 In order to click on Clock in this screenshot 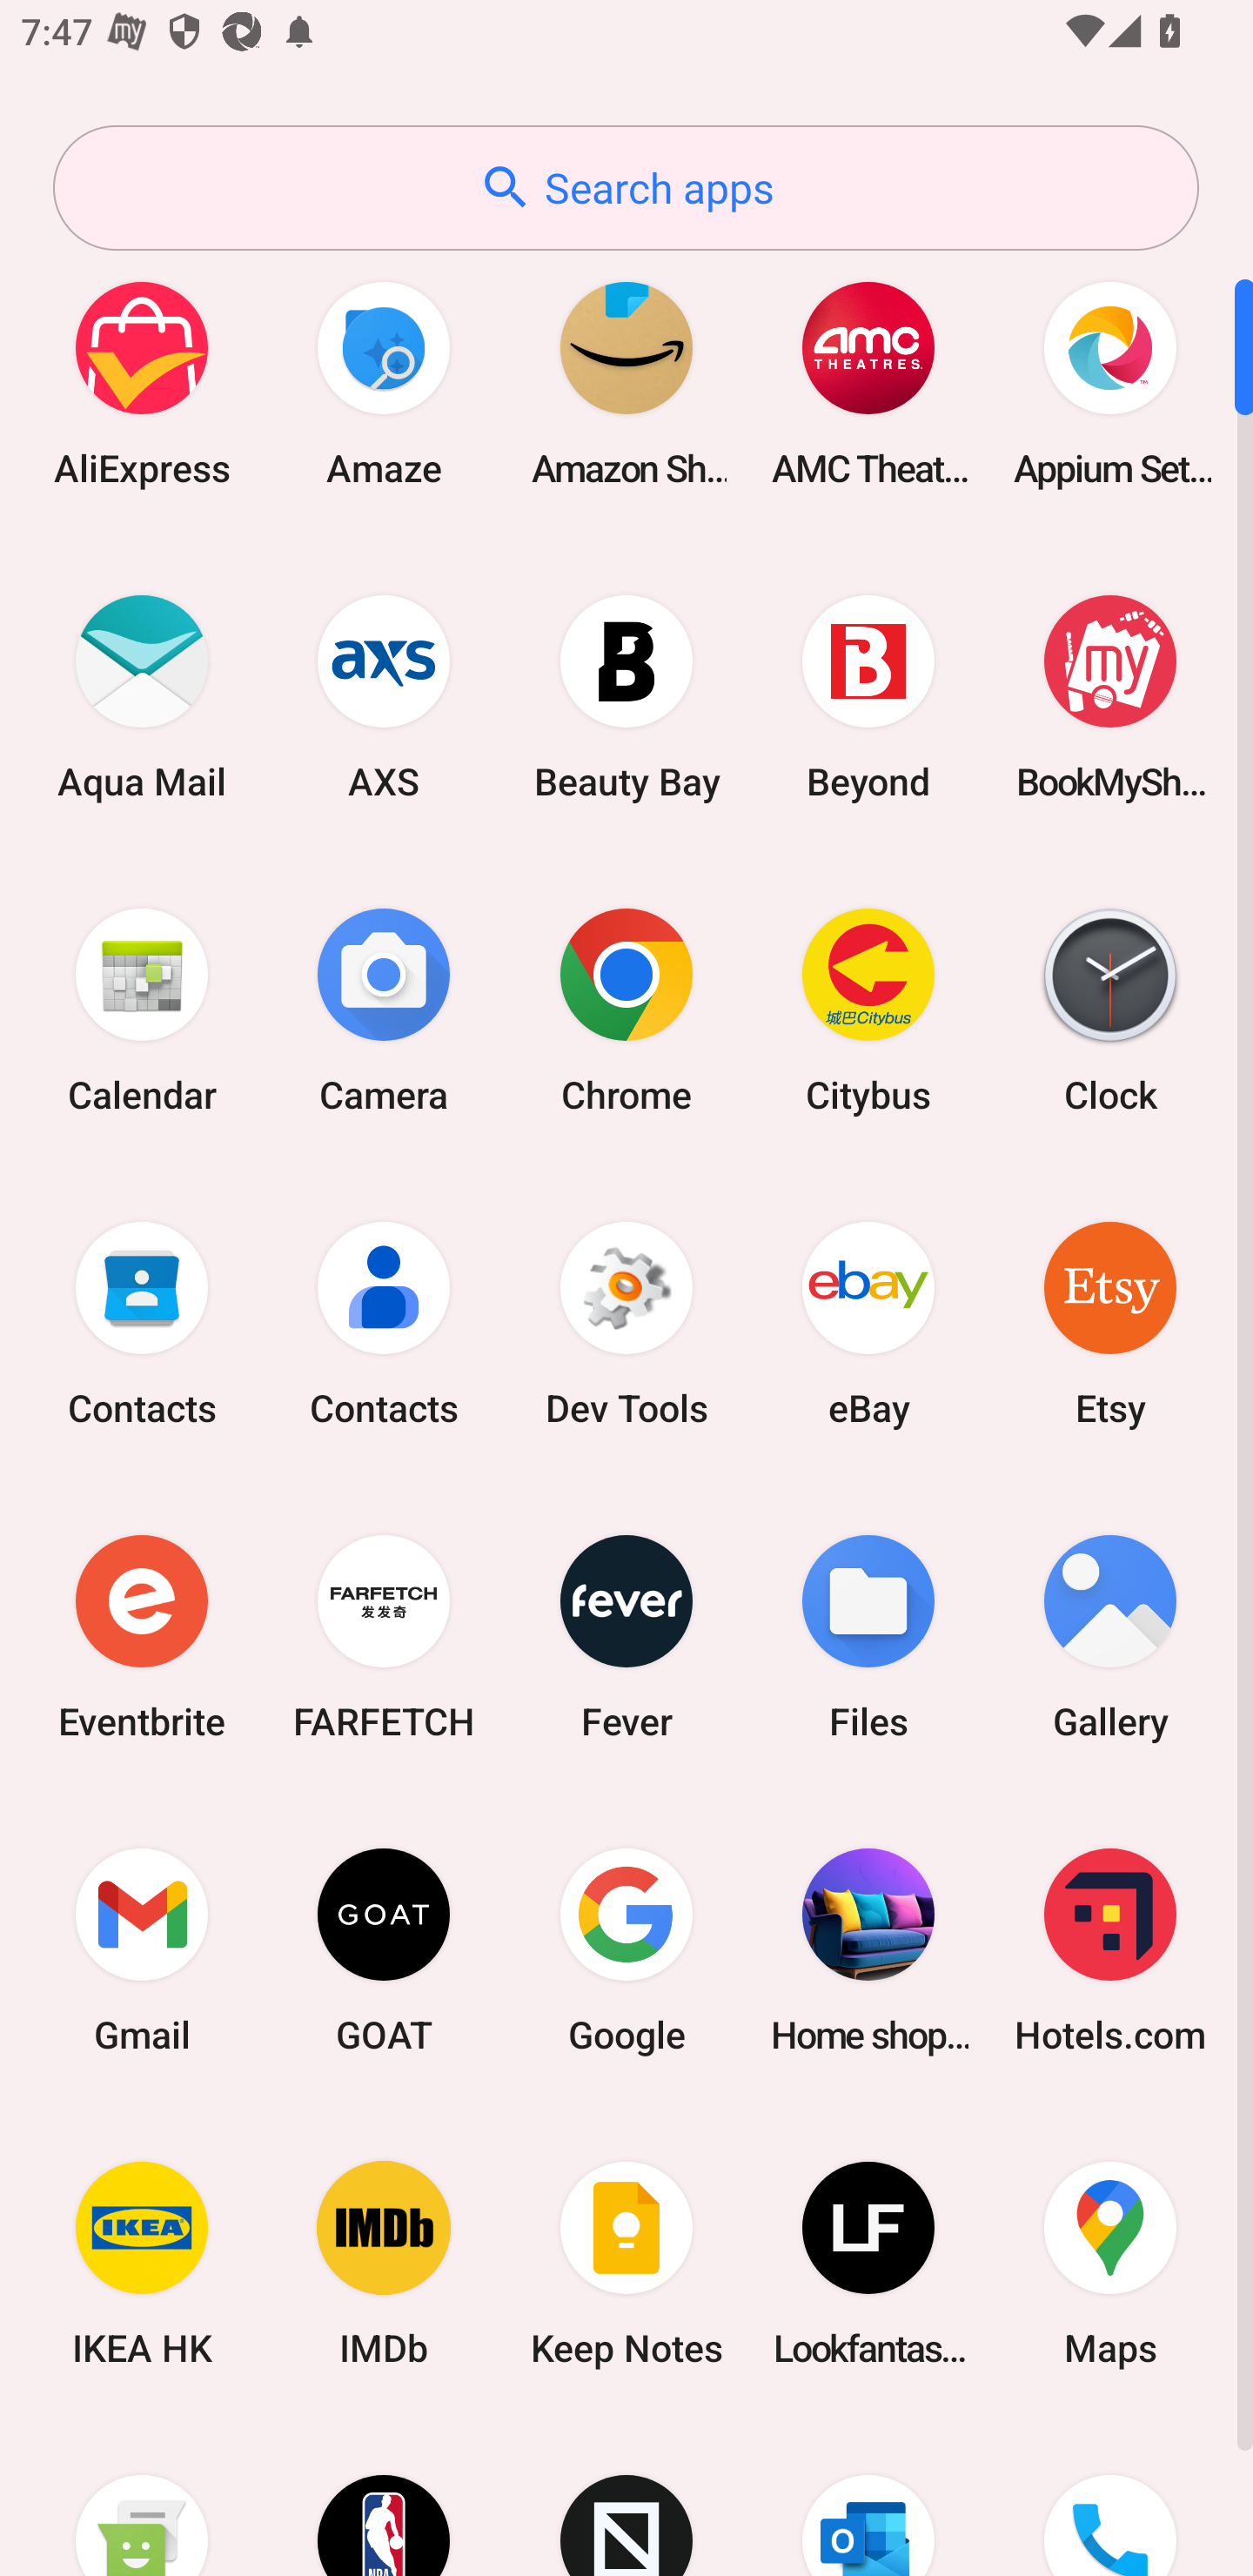, I will do `click(1110, 1010)`.